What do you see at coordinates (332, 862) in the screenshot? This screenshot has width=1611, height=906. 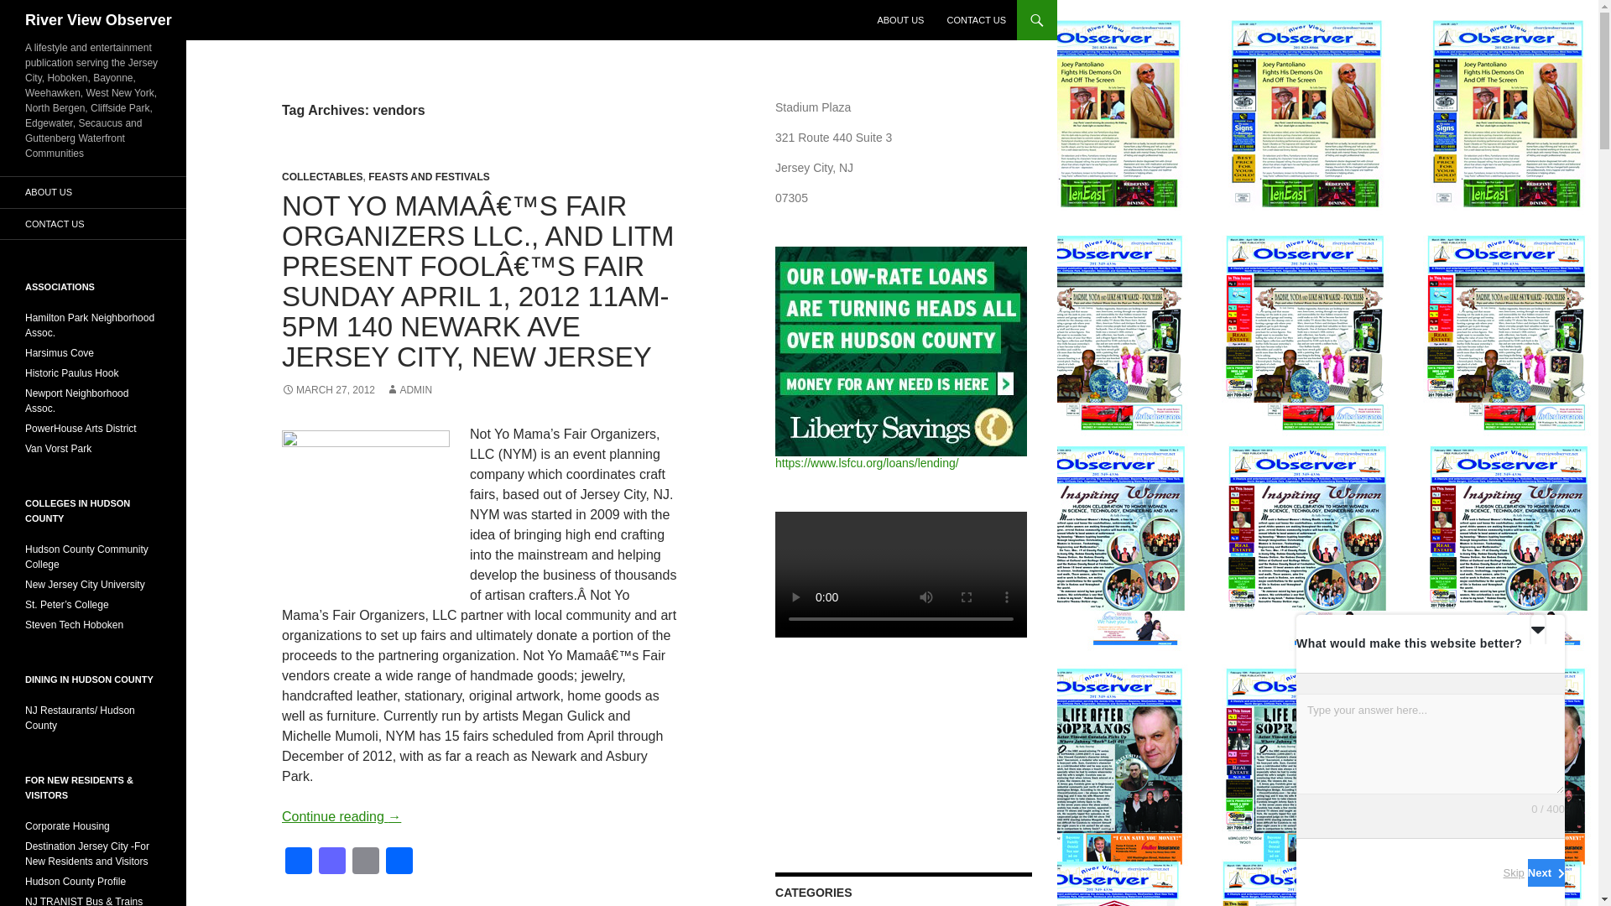 I see `Mastodon` at bounding box center [332, 862].